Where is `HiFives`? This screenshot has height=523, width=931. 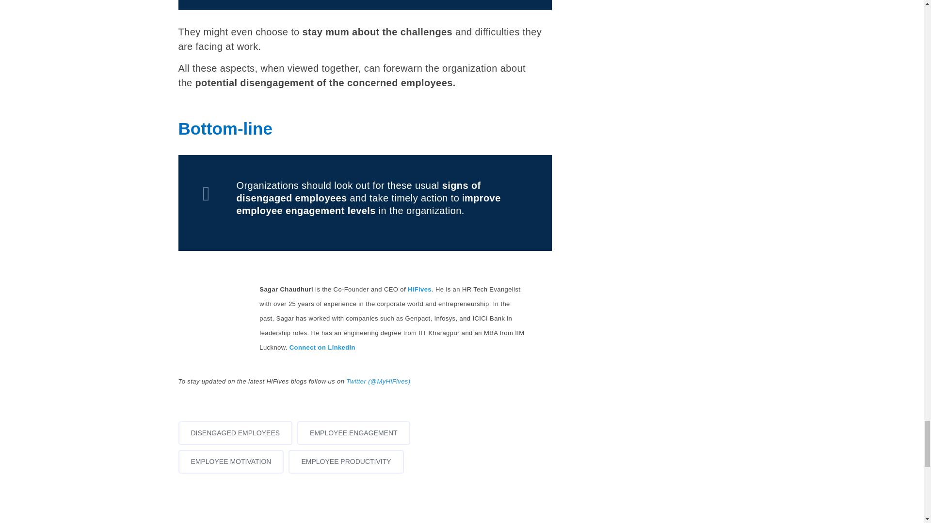 HiFives is located at coordinates (419, 289).